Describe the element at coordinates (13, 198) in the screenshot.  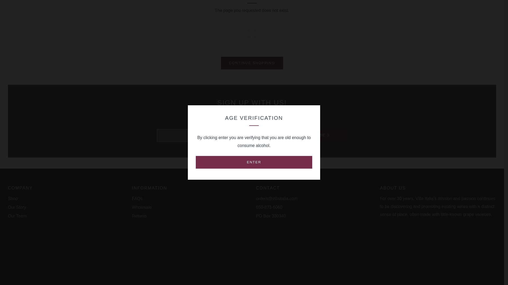
I see `Shop` at that location.